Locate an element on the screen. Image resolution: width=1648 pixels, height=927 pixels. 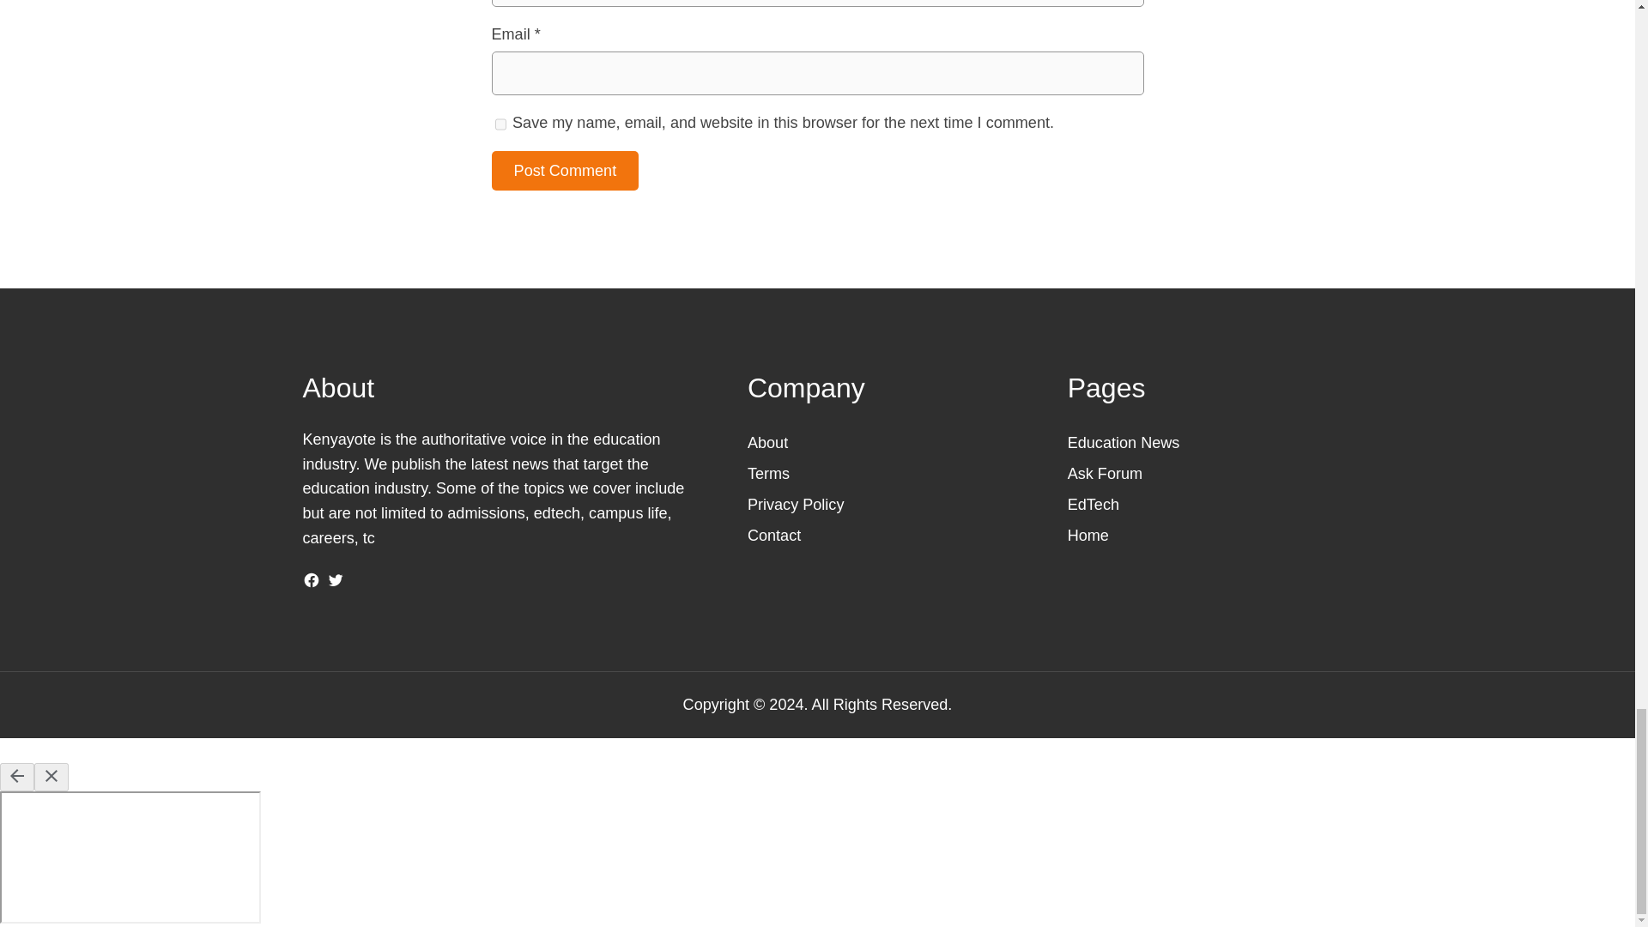
Home is located at coordinates (1088, 536).